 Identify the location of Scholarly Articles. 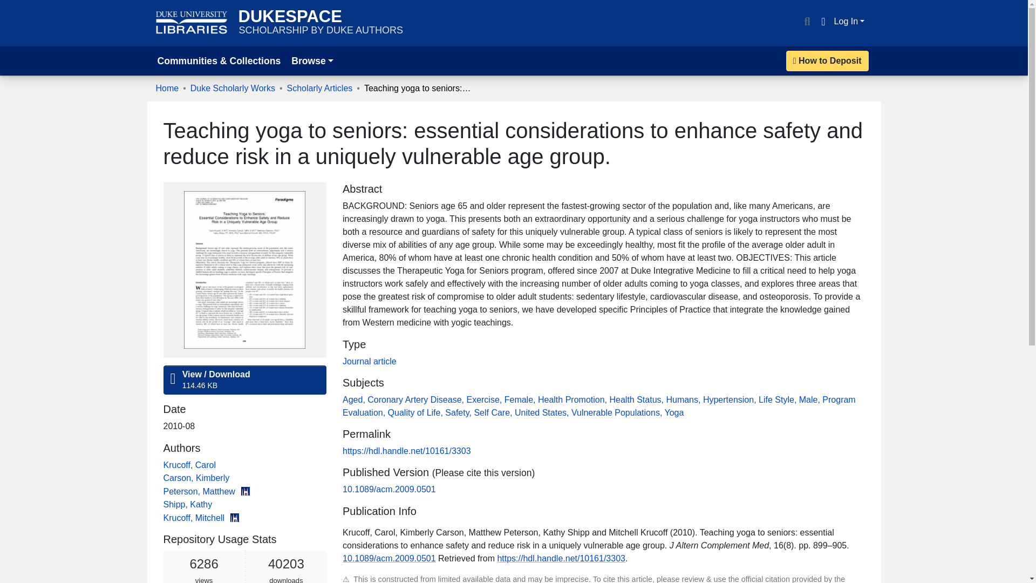
(684, 399).